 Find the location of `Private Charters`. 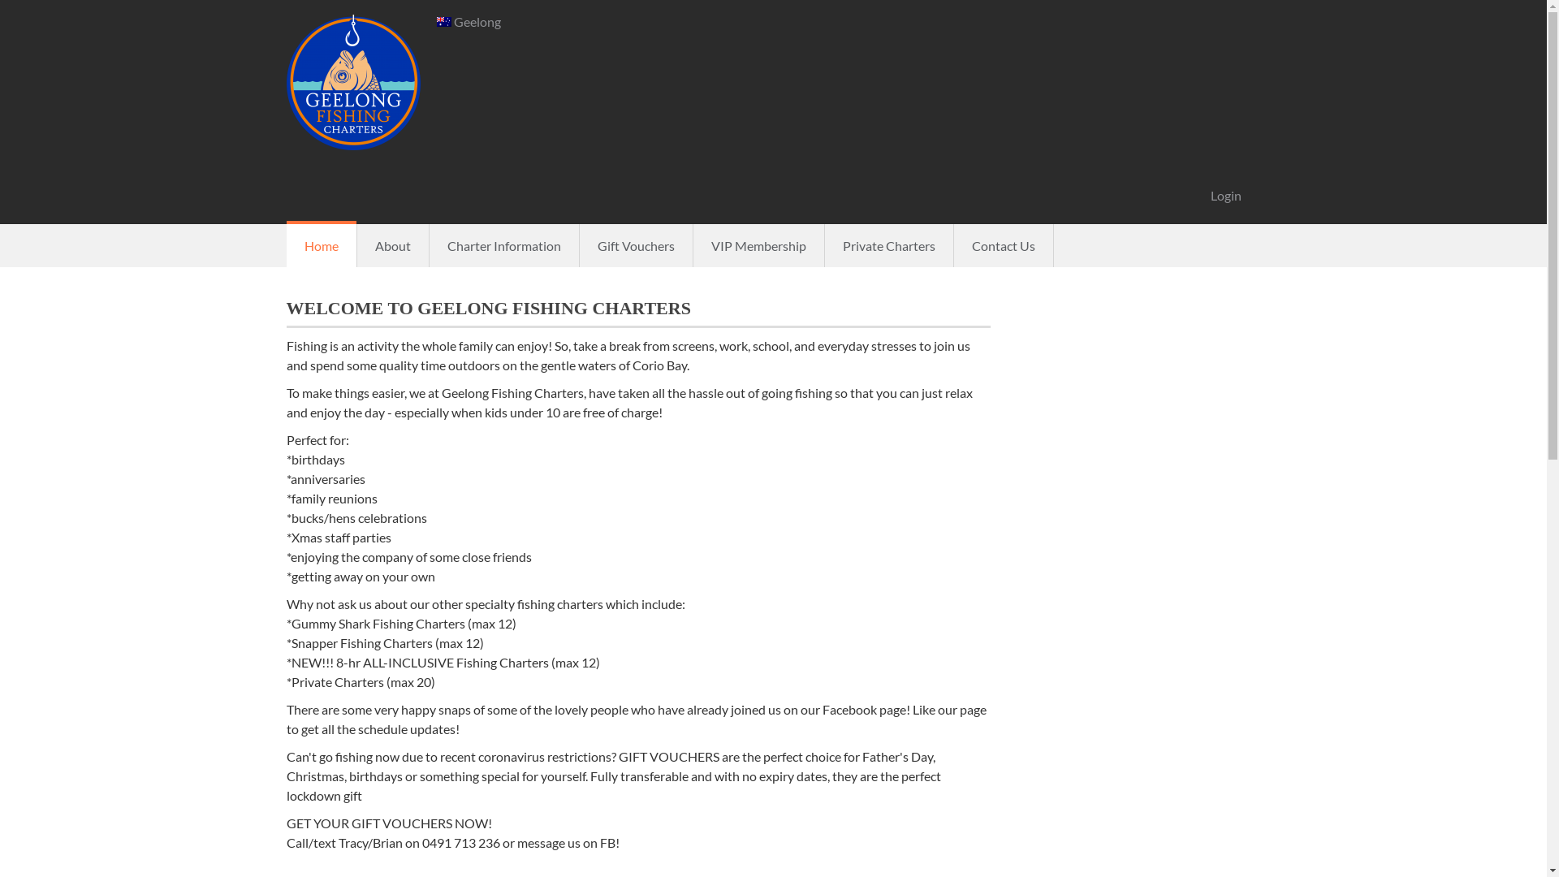

Private Charters is located at coordinates (889, 245).